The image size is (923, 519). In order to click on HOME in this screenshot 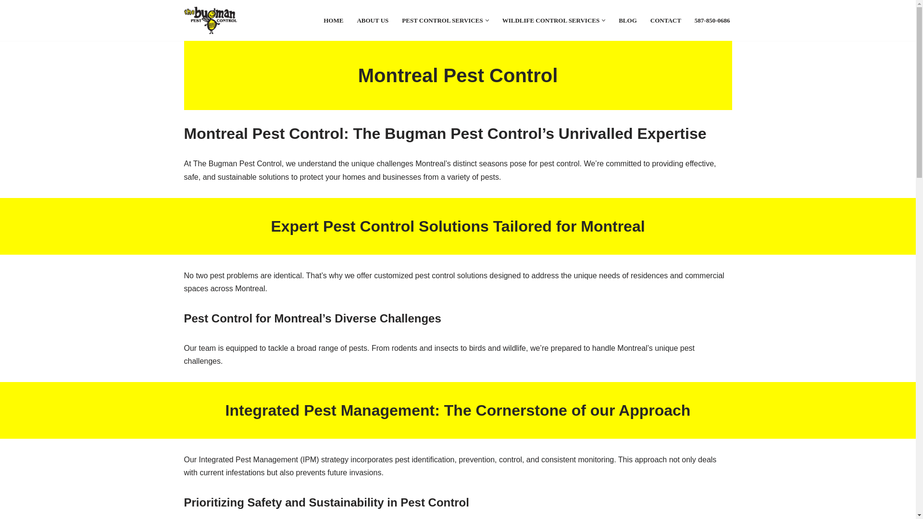, I will do `click(334, 20)`.